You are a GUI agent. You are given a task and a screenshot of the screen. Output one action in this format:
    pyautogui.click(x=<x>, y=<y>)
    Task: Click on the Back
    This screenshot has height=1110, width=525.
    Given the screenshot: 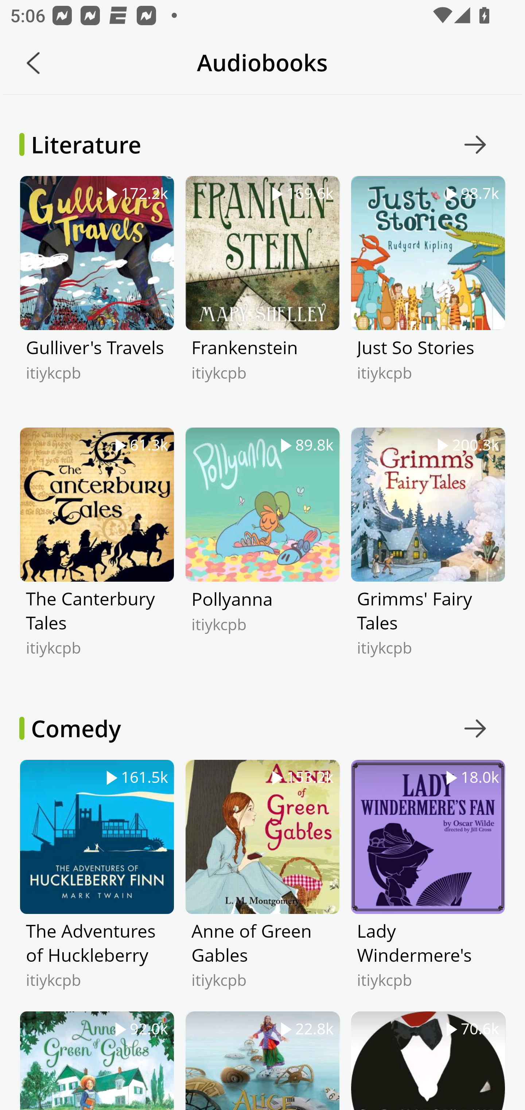 What is the action you would take?
    pyautogui.click(x=33, y=63)
    